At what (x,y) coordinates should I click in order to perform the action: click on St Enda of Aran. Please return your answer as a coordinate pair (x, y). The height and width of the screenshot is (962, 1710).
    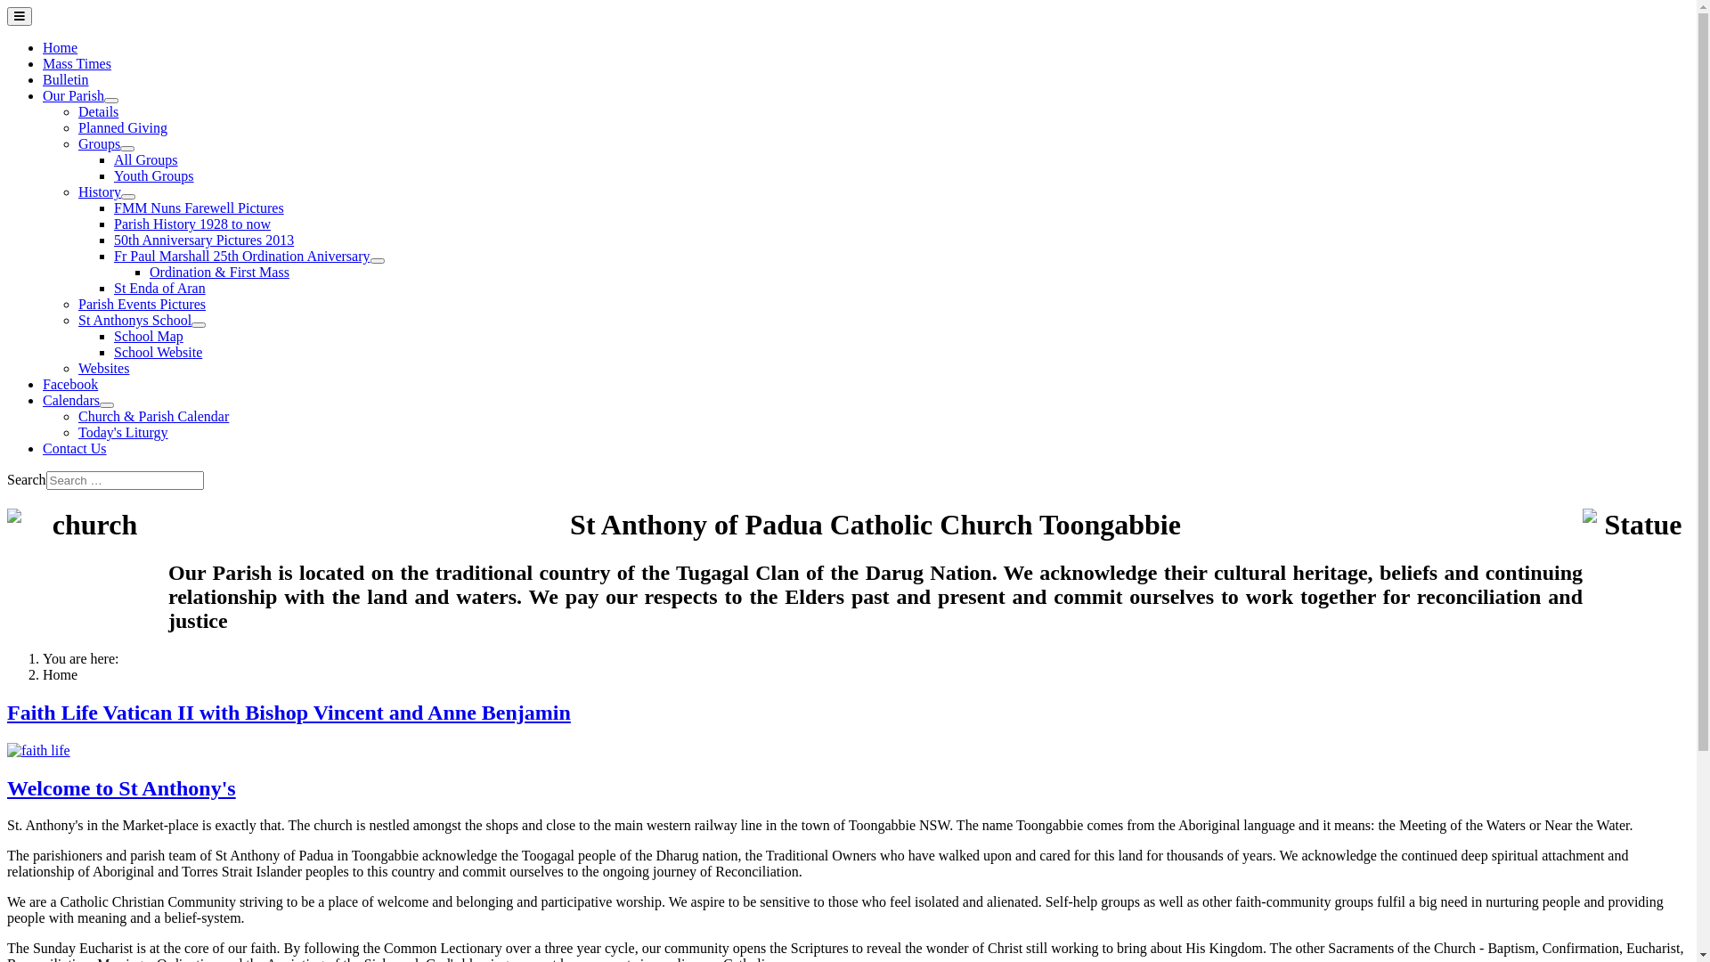
    Looking at the image, I should click on (160, 289).